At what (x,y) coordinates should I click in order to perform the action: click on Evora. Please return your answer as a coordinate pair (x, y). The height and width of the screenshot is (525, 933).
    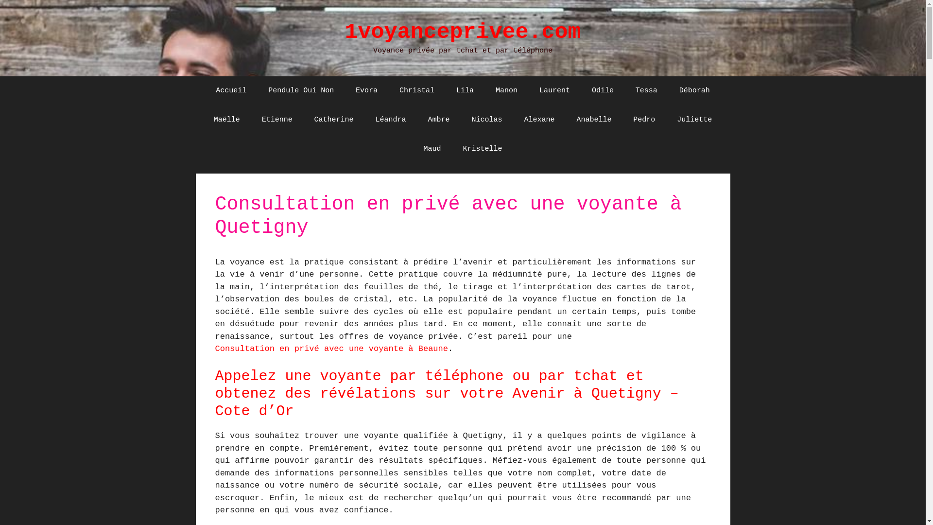
    Looking at the image, I should click on (366, 90).